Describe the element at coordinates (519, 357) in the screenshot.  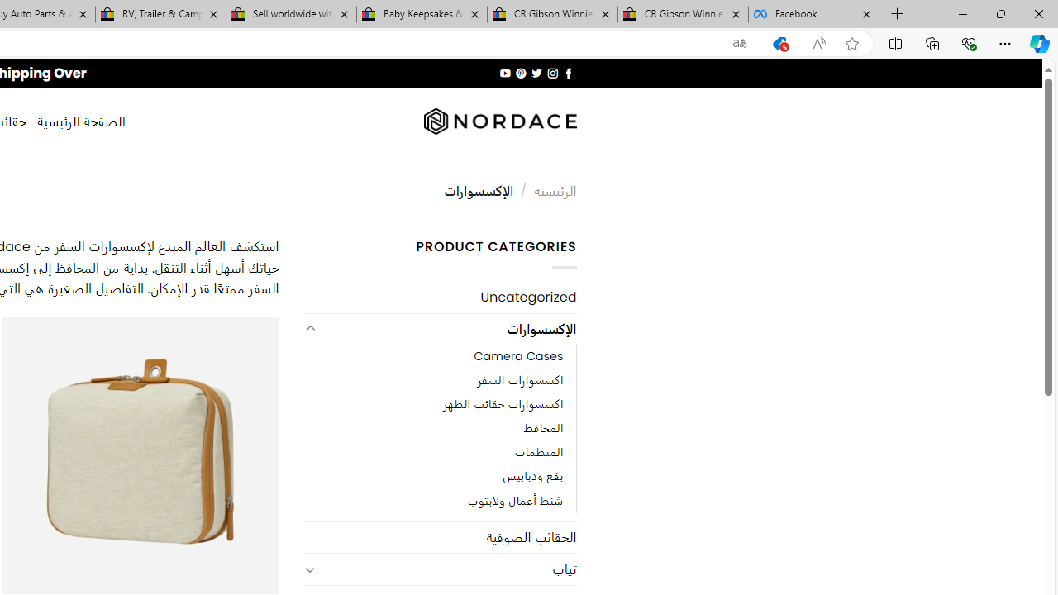
I see `Camera Cases` at that location.